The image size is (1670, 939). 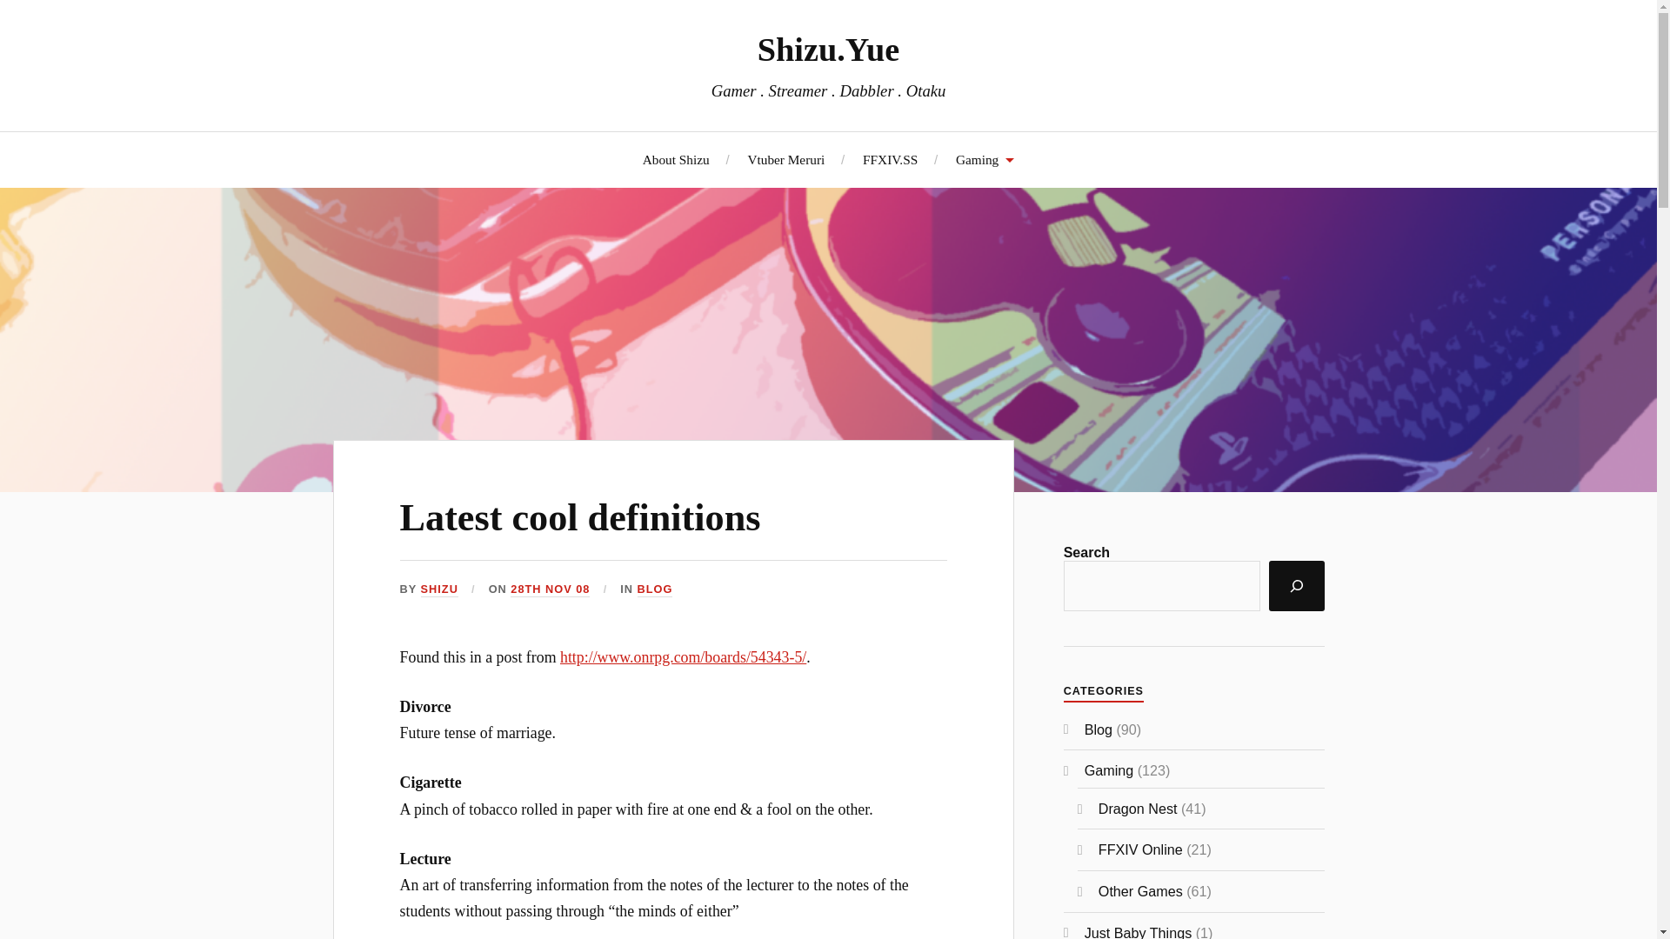 I want to click on Other Games, so click(x=1140, y=890).